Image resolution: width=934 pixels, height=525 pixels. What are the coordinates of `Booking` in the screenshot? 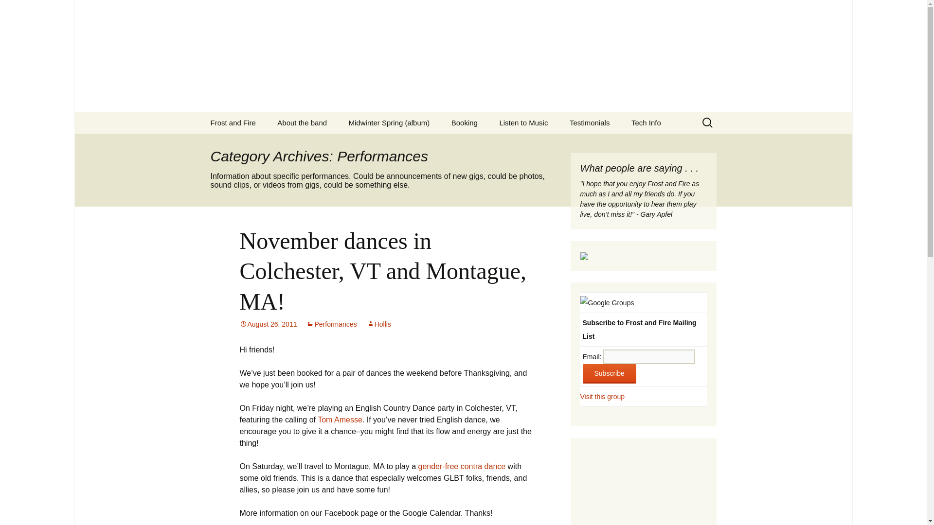 It's located at (465, 122).